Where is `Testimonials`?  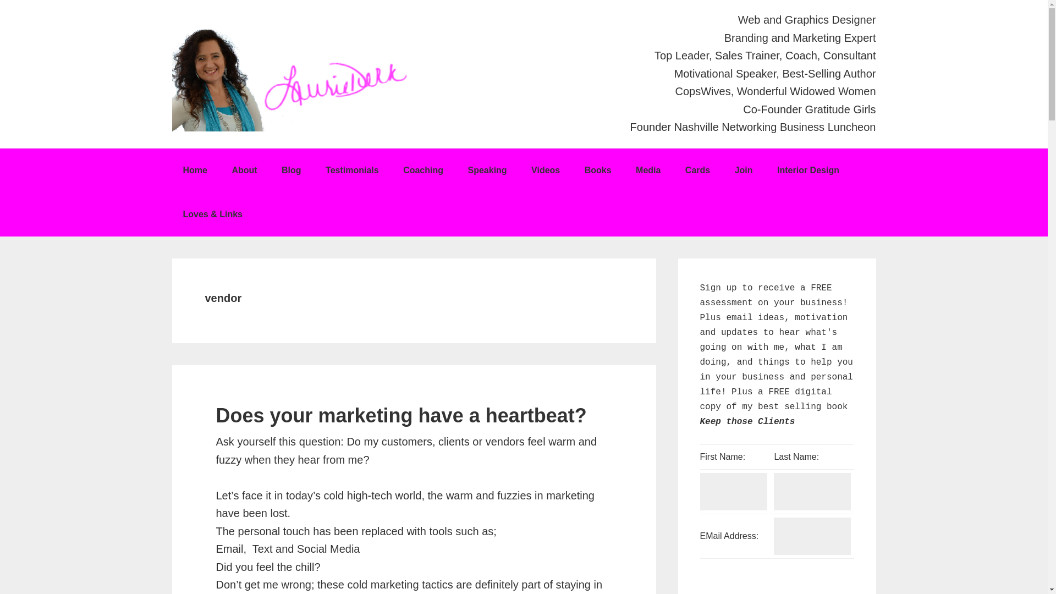 Testimonials is located at coordinates (352, 170).